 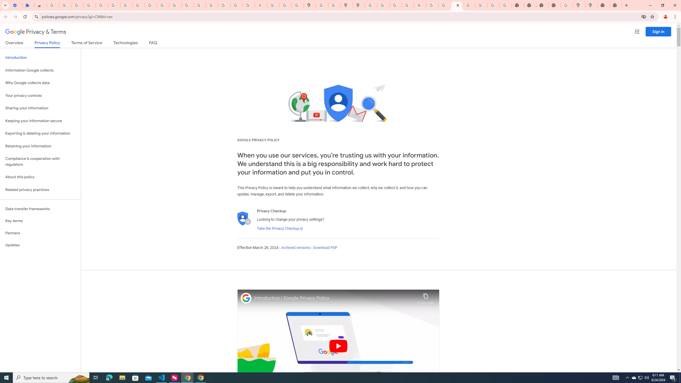 What do you see at coordinates (212, 5) in the screenshot?
I see `Privacy Help Center - Policies Help` at bounding box center [212, 5].